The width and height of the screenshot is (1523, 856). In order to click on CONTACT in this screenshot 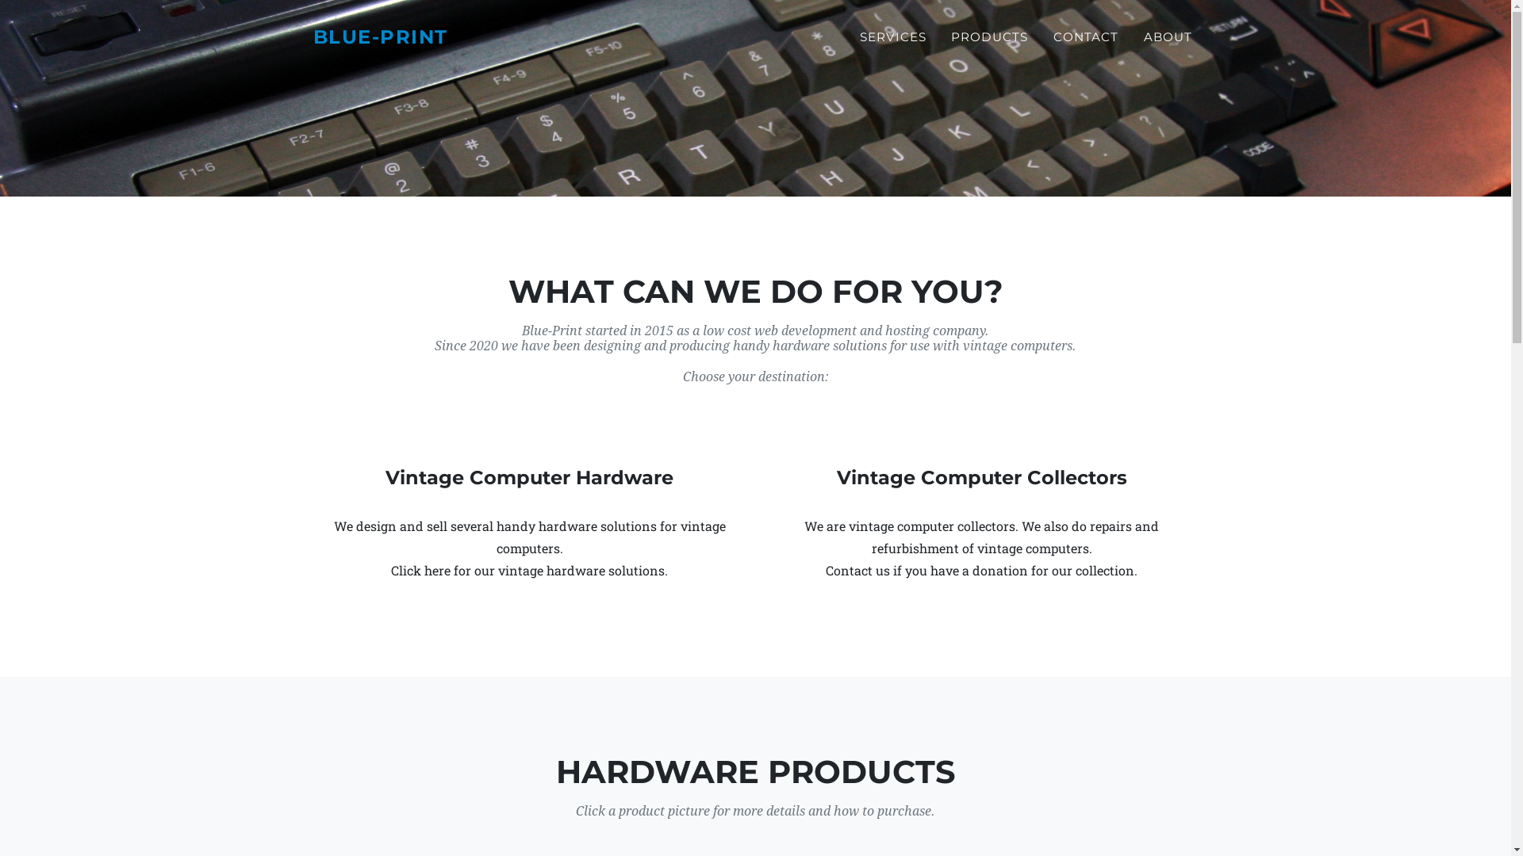, I will do `click(1086, 38)`.